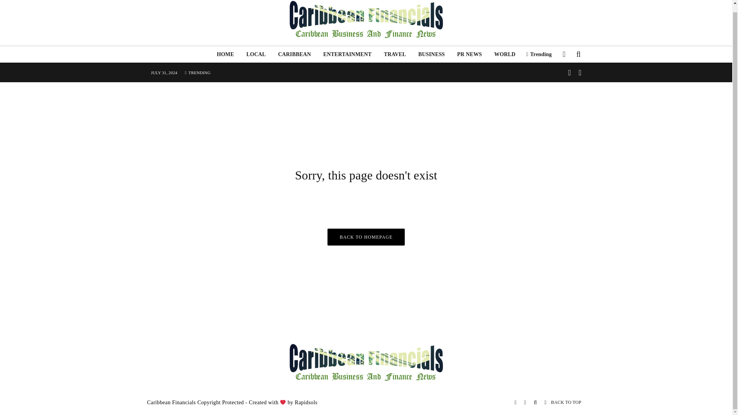  What do you see at coordinates (294, 54) in the screenshot?
I see `CARIBBEAN` at bounding box center [294, 54].